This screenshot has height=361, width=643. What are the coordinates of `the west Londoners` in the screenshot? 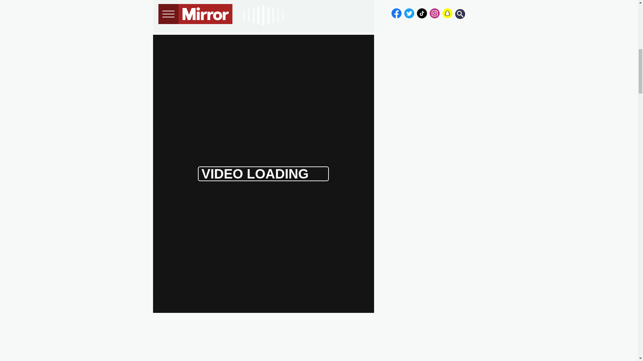 It's located at (317, 75).